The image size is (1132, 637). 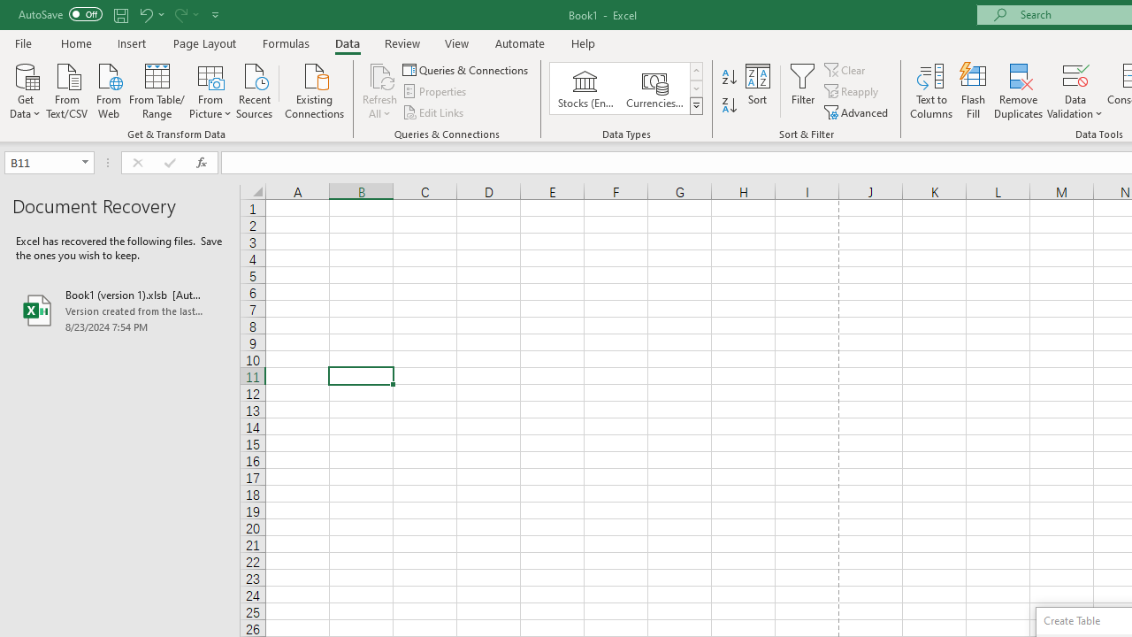 I want to click on Sort..., so click(x=757, y=90).